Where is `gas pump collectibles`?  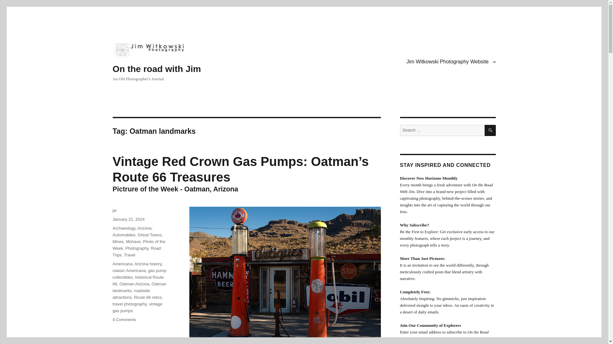
gas pump collectibles is located at coordinates (139, 274).